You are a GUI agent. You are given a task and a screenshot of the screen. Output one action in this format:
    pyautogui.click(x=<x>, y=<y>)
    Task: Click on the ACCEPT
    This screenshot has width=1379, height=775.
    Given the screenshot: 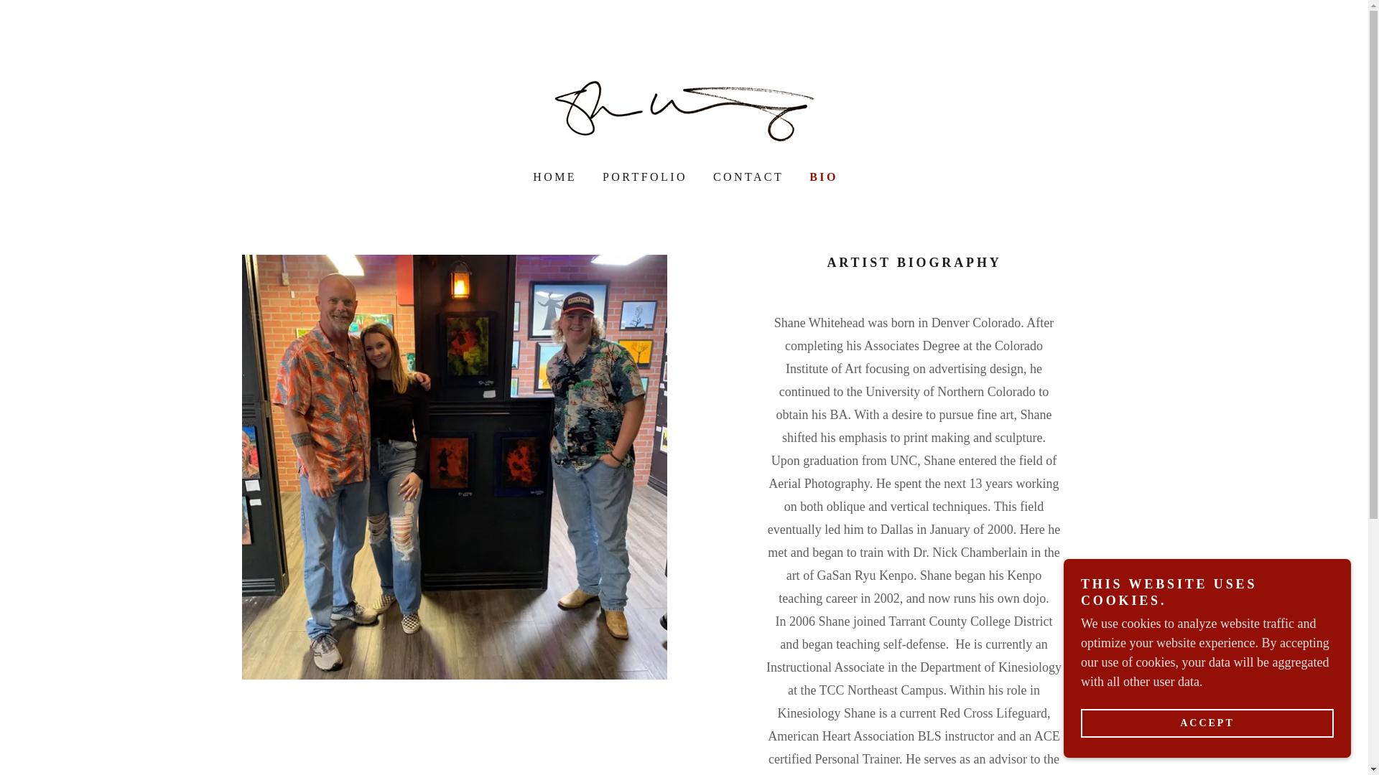 What is the action you would take?
    pyautogui.click(x=1207, y=723)
    